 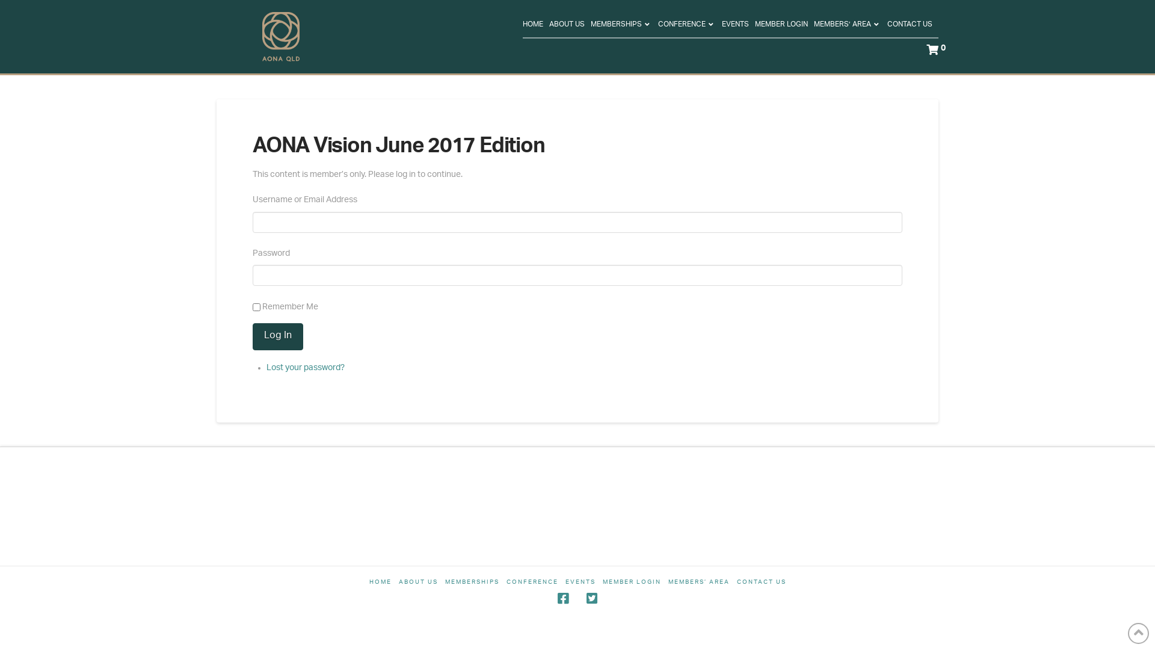 What do you see at coordinates (784, 25) in the screenshot?
I see `MEMBER LOGIN` at bounding box center [784, 25].